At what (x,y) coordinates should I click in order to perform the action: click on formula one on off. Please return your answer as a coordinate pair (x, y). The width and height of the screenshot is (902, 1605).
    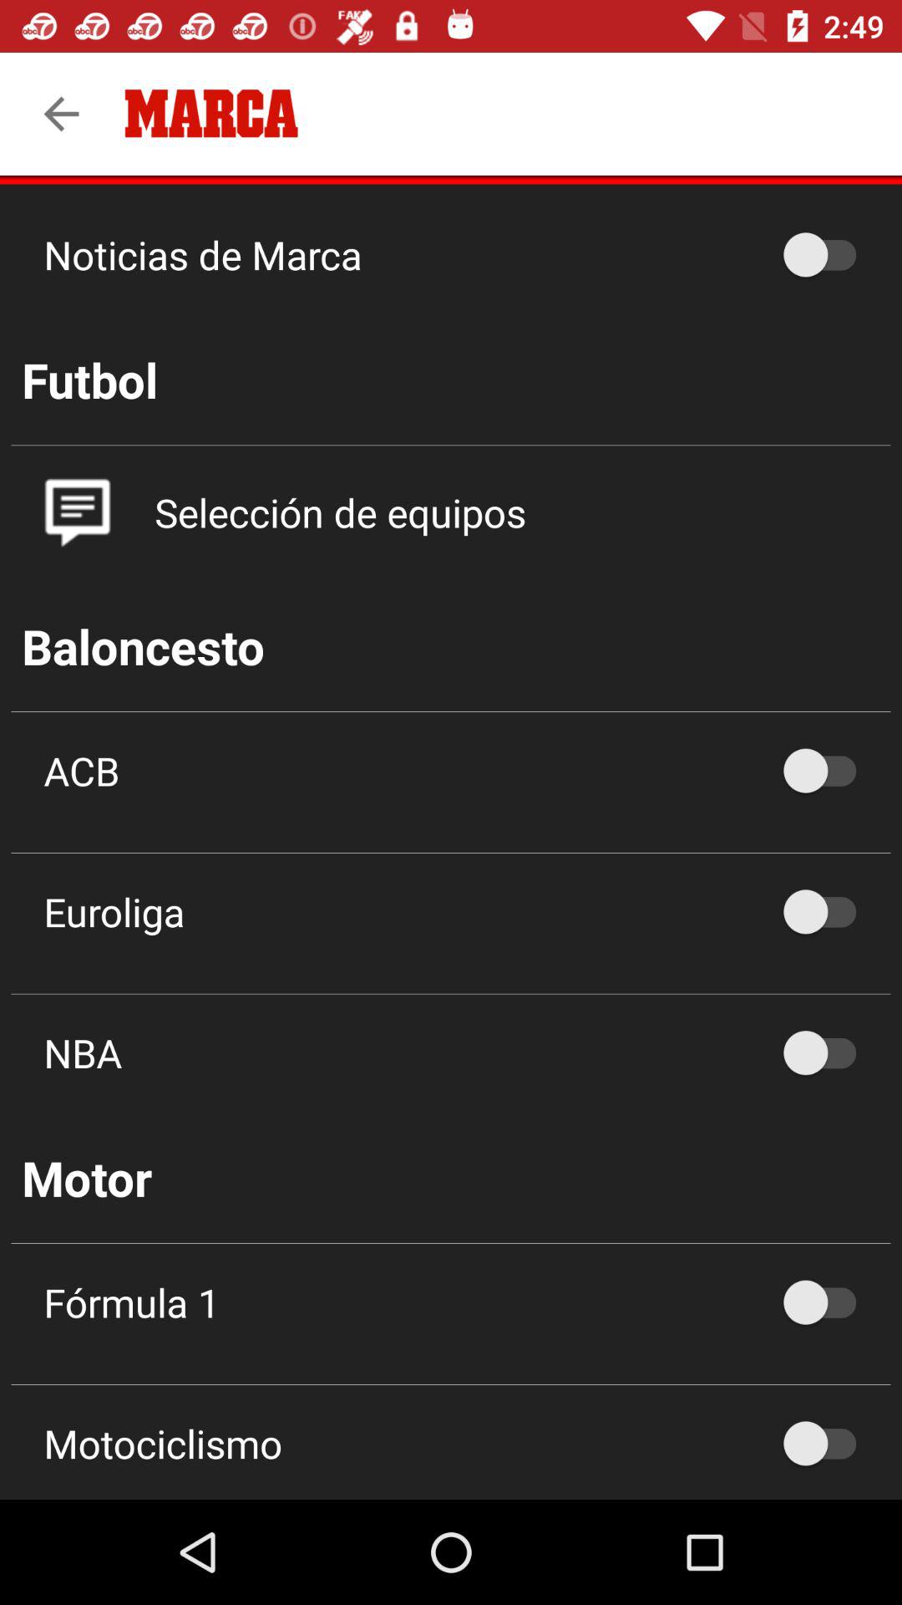
    Looking at the image, I should click on (828, 1302).